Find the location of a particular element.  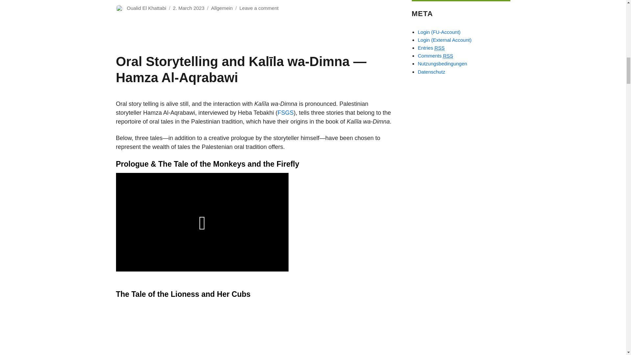

2. March 2023 is located at coordinates (189, 8).